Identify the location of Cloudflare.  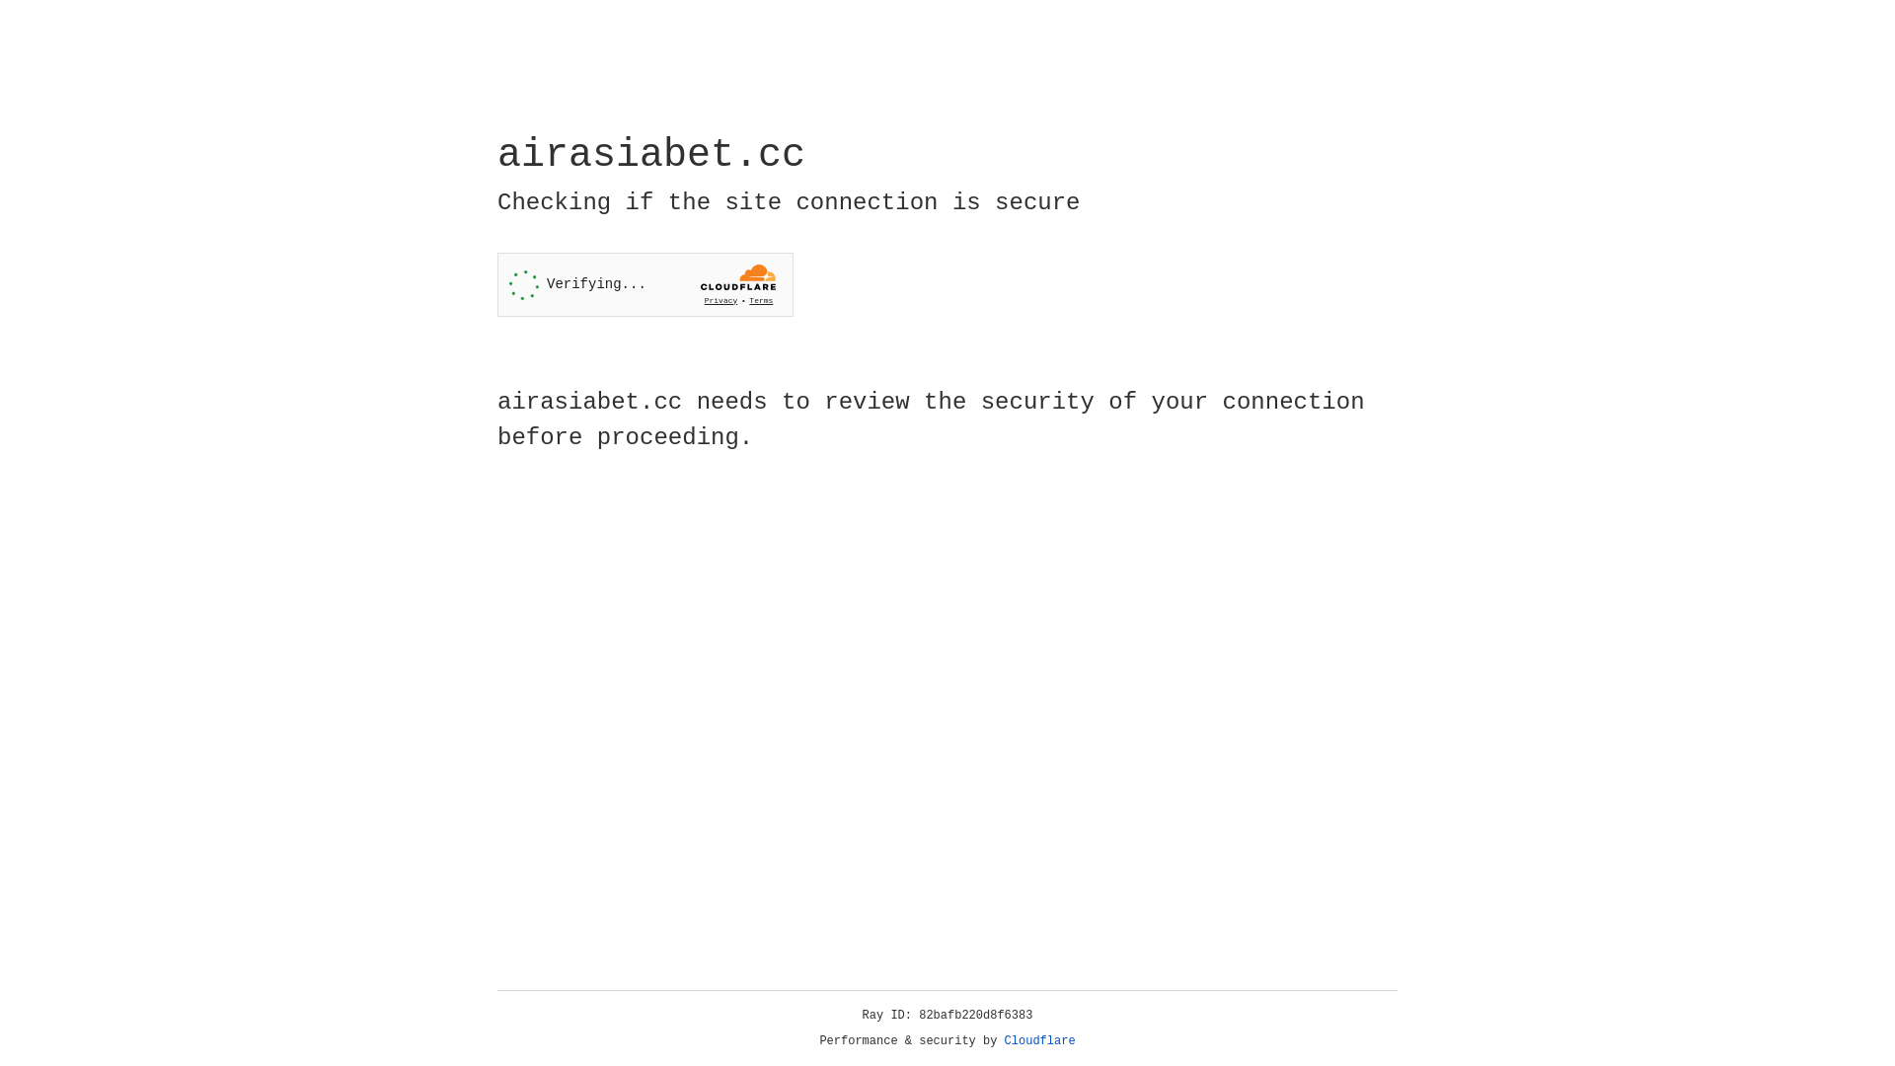
(1040, 1041).